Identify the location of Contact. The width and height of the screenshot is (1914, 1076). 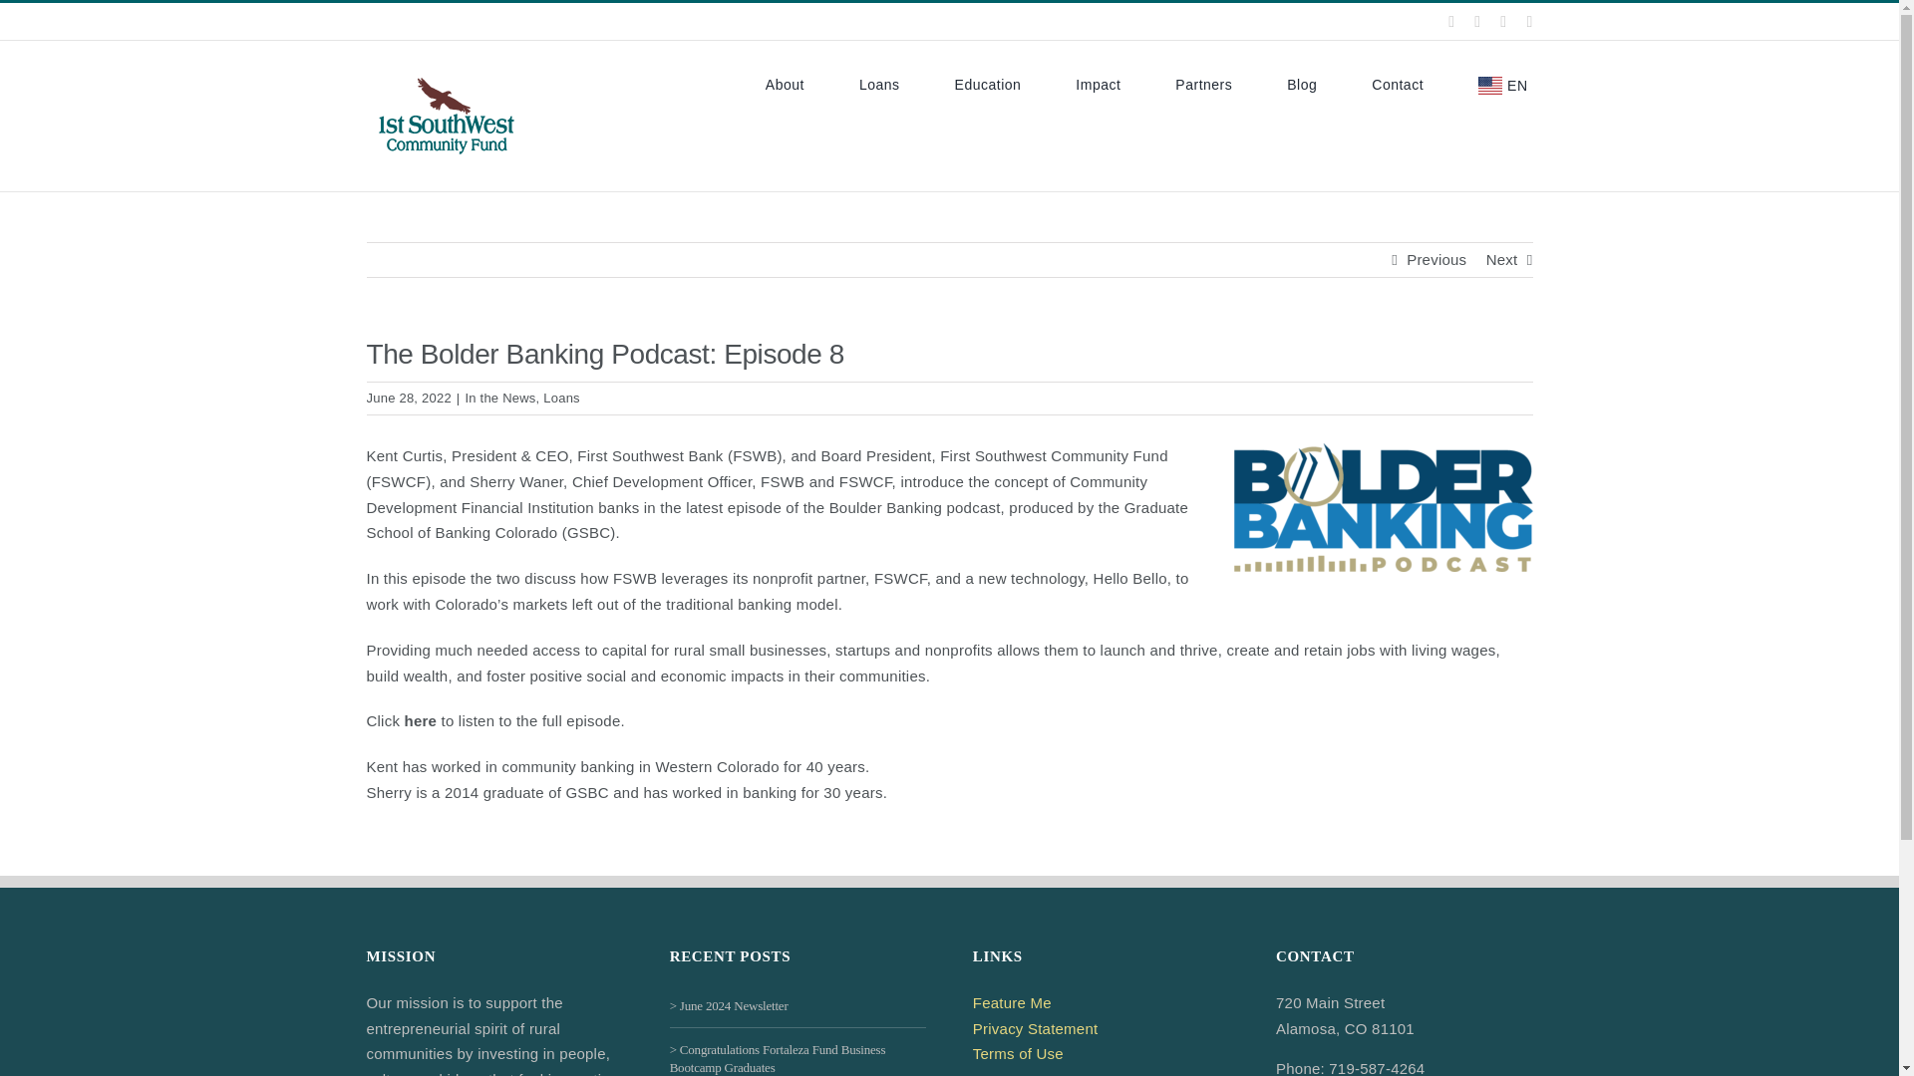
(1398, 83).